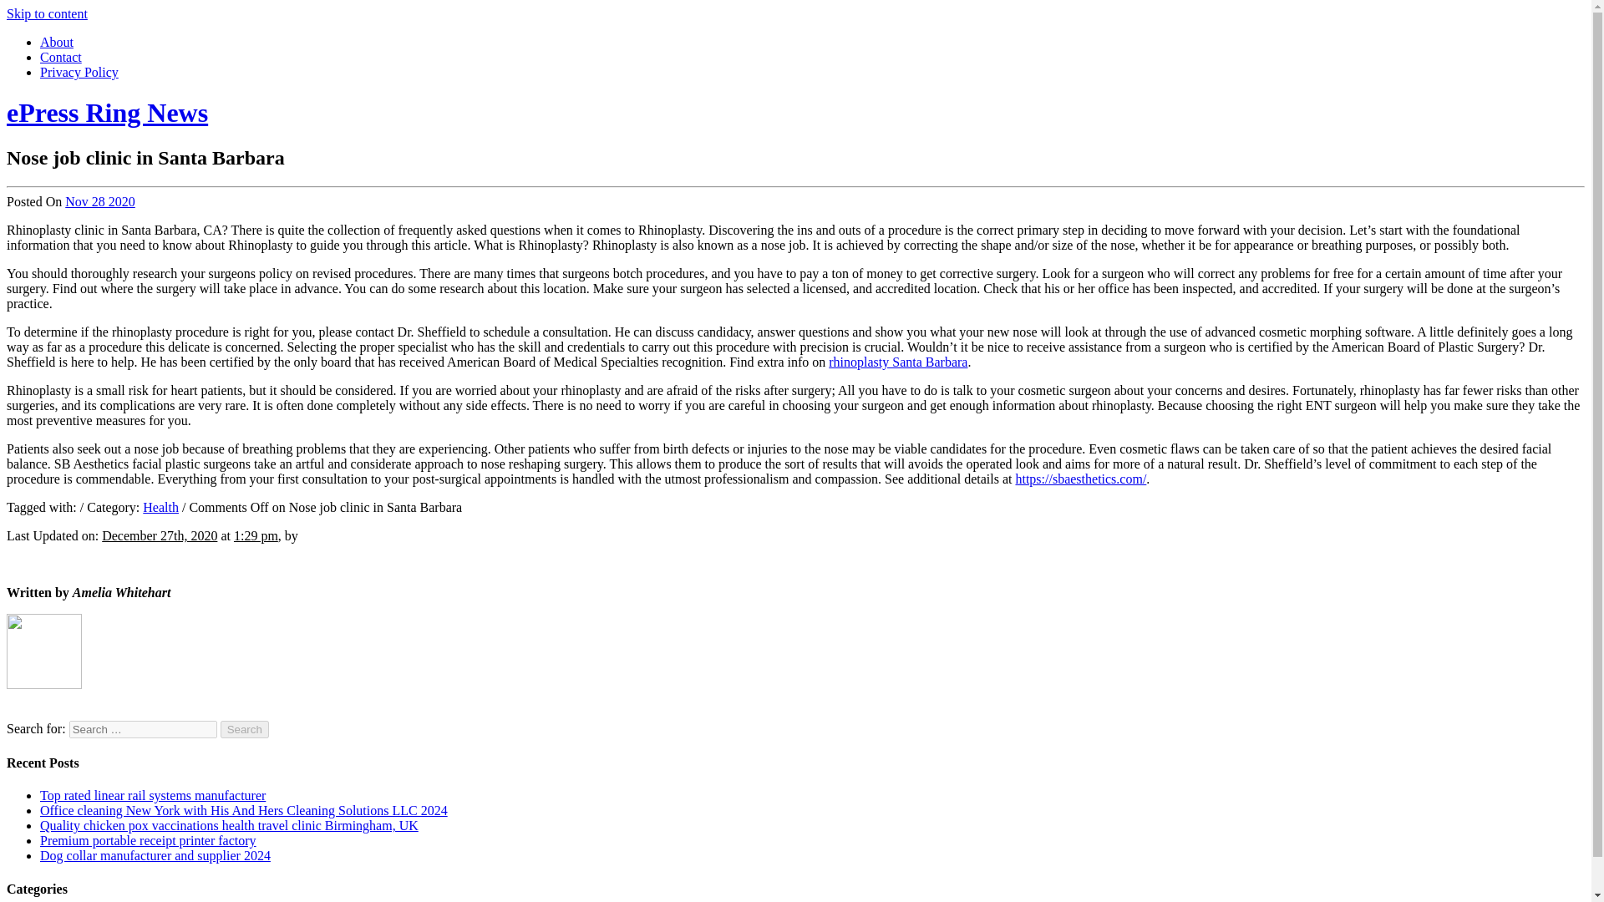 The image size is (1604, 902). Describe the element at coordinates (100, 201) in the screenshot. I see `Nov 28 2020` at that location.